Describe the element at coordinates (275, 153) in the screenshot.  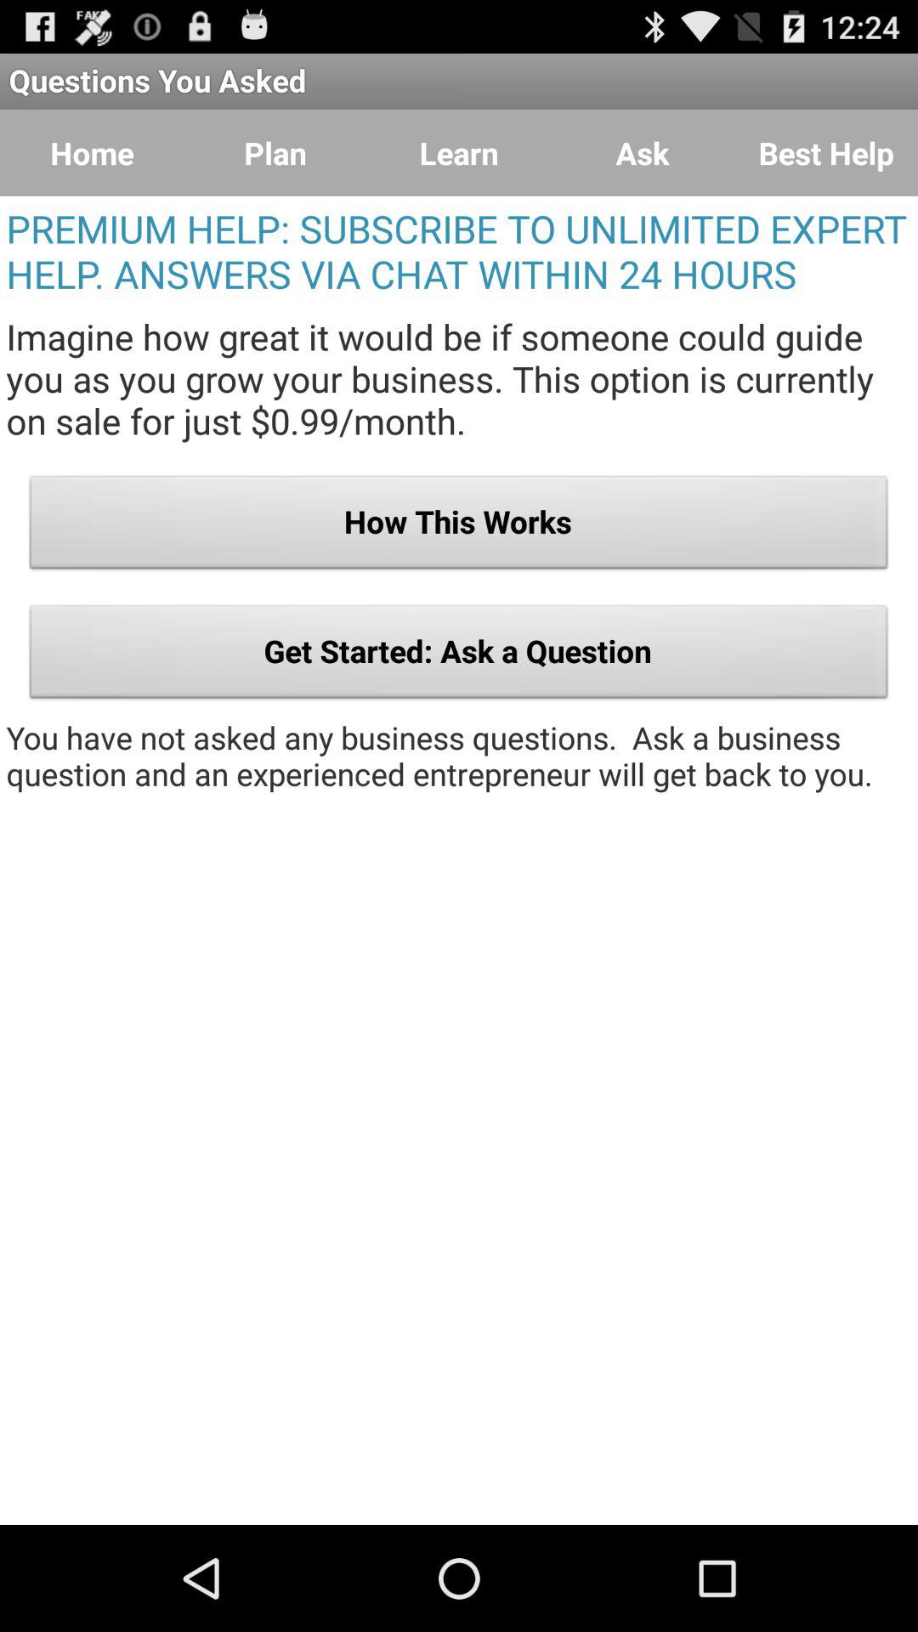
I see `tap the item below questions you asked` at that location.